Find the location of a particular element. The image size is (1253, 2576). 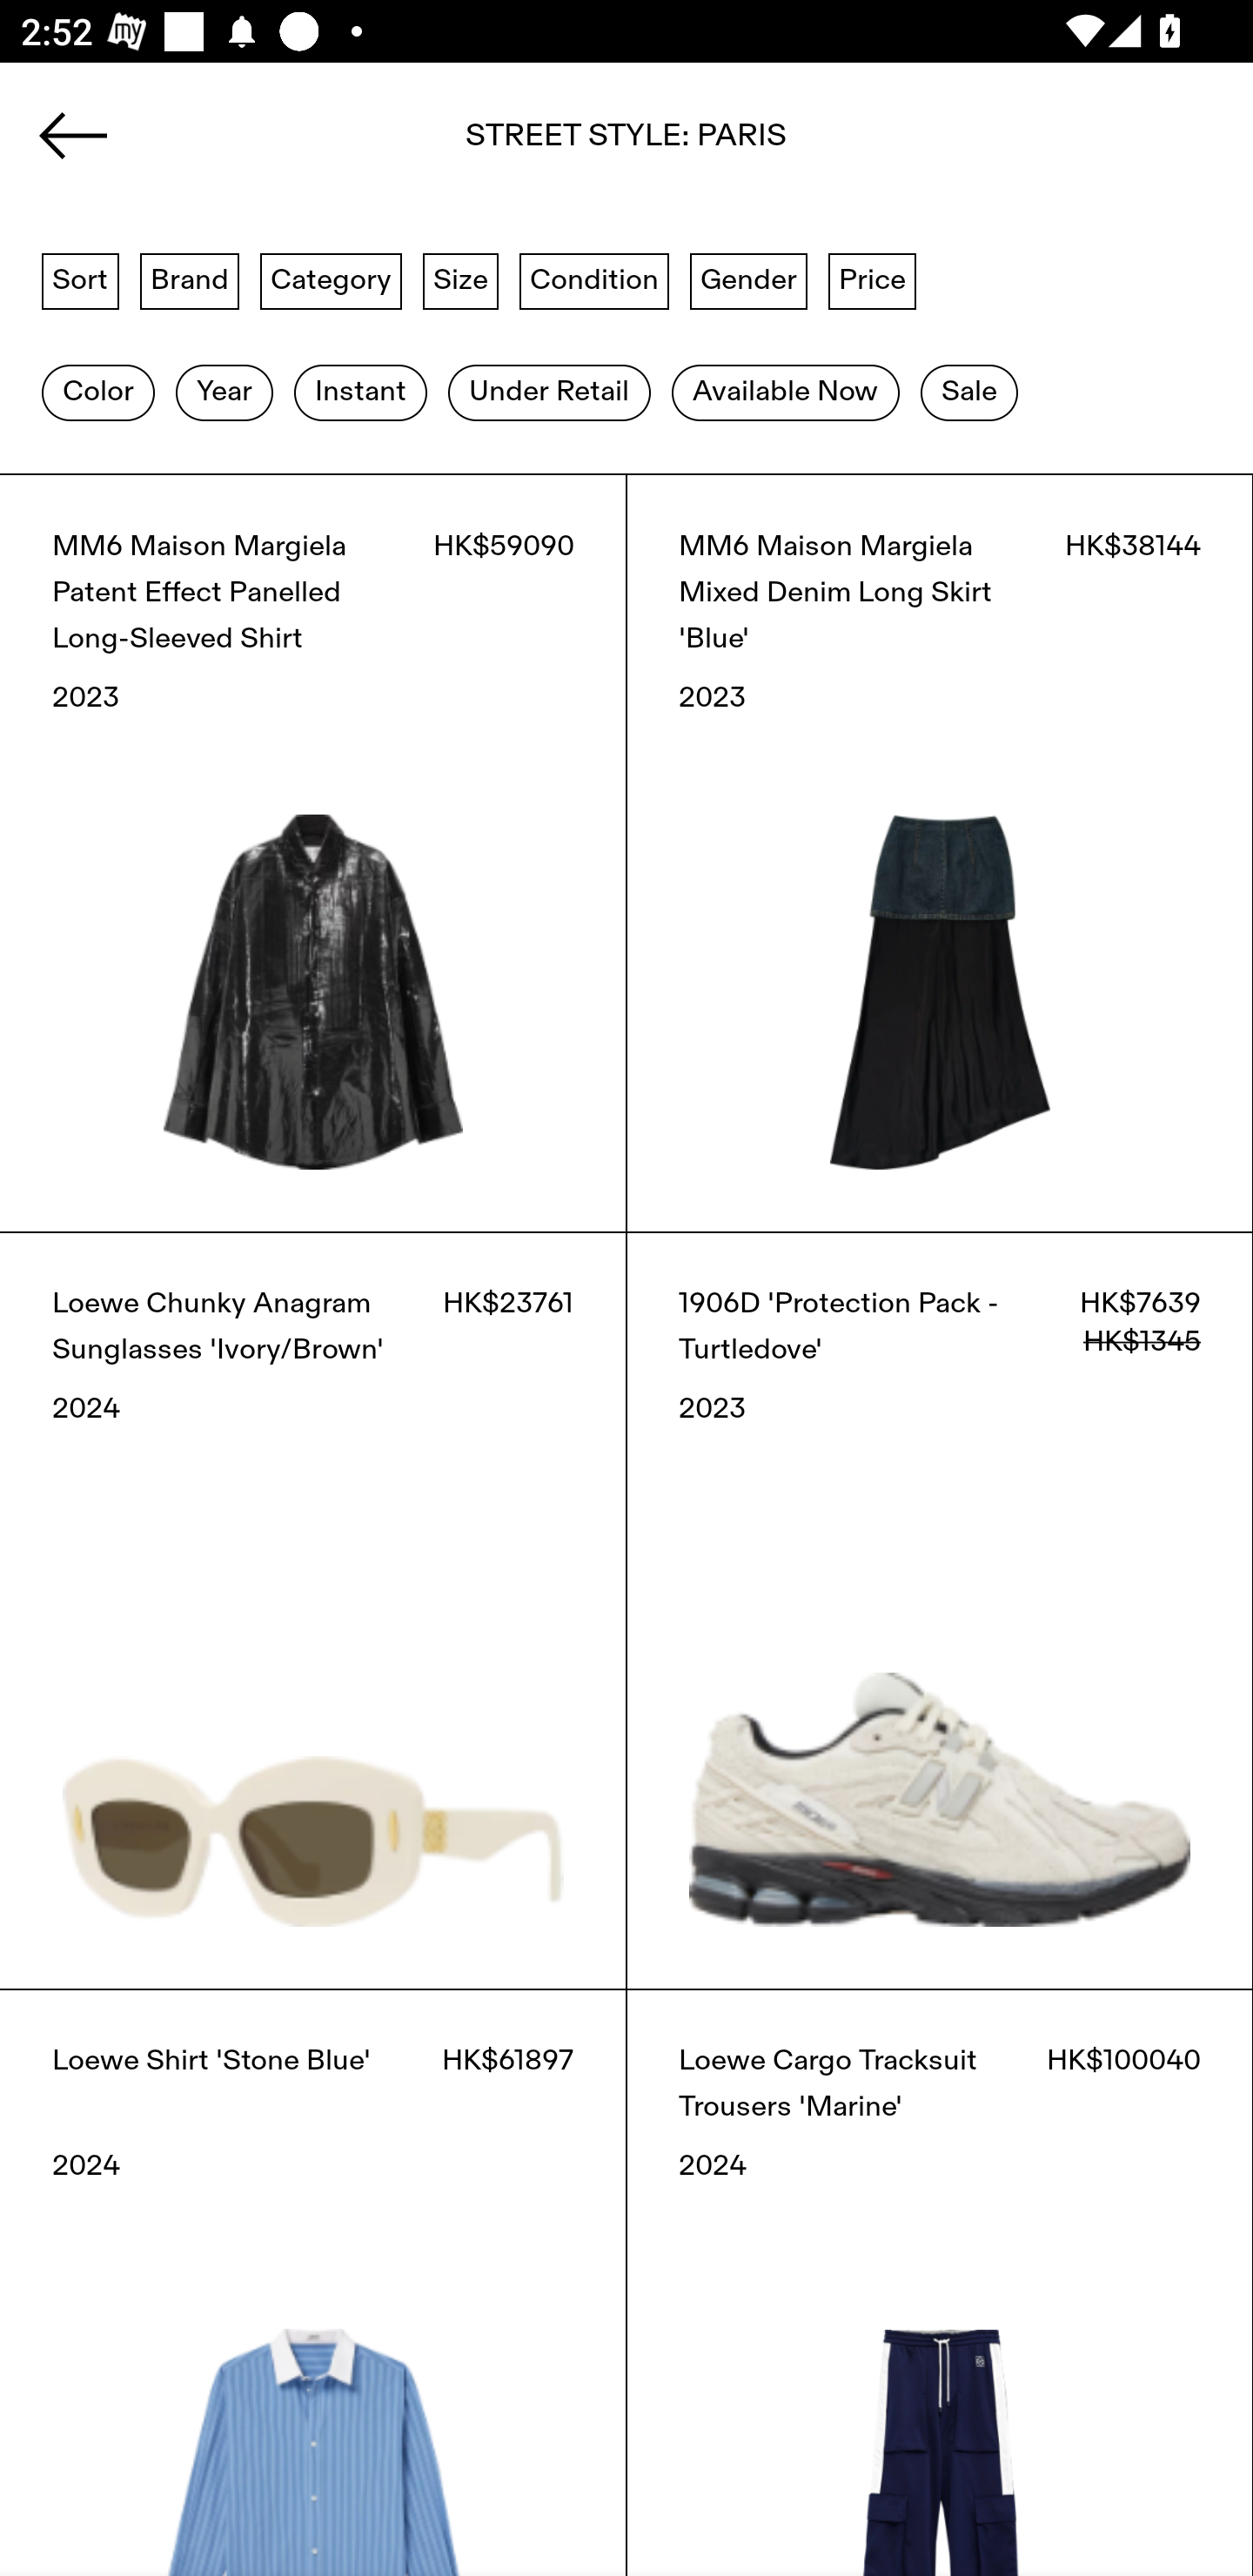

Gender is located at coordinates (748, 279).